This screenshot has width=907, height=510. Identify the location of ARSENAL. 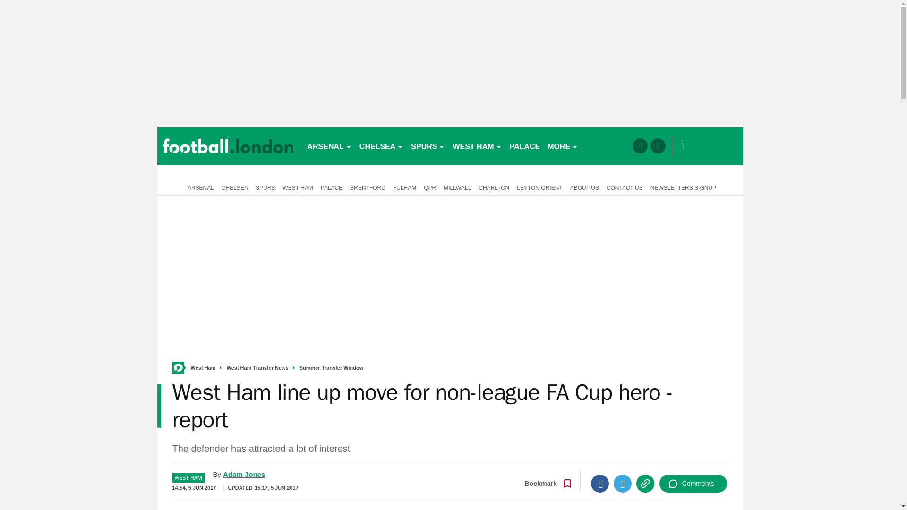
(329, 145).